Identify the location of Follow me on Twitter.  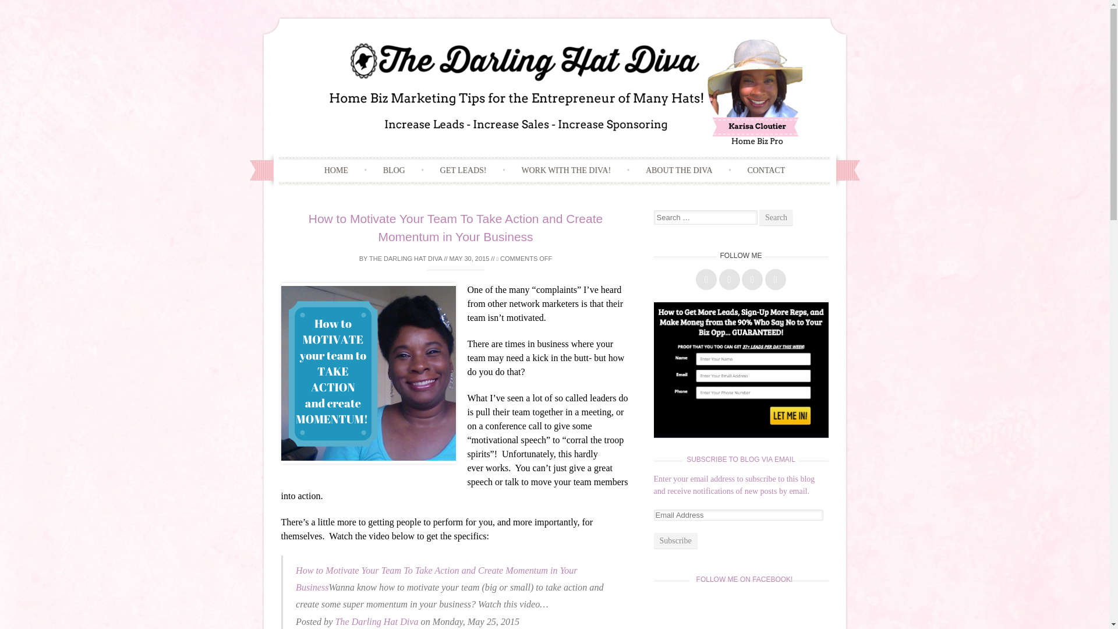
(729, 280).